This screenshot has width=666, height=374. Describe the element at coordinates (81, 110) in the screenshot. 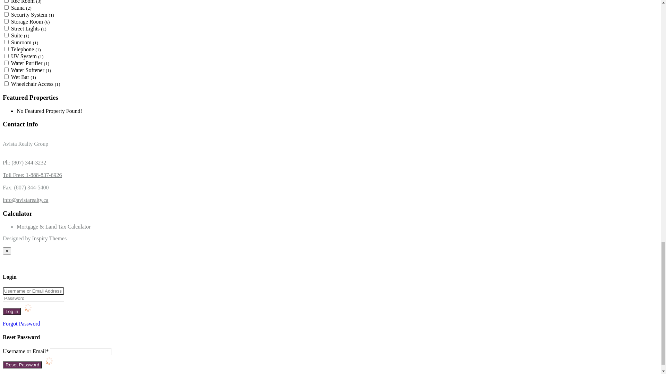

I see `(807) 344-3232` at that location.